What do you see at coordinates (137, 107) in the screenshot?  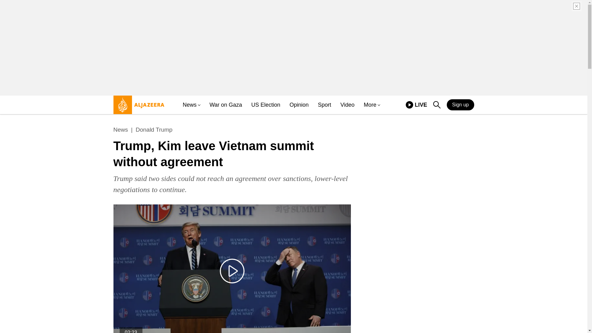 I see `Video` at bounding box center [137, 107].